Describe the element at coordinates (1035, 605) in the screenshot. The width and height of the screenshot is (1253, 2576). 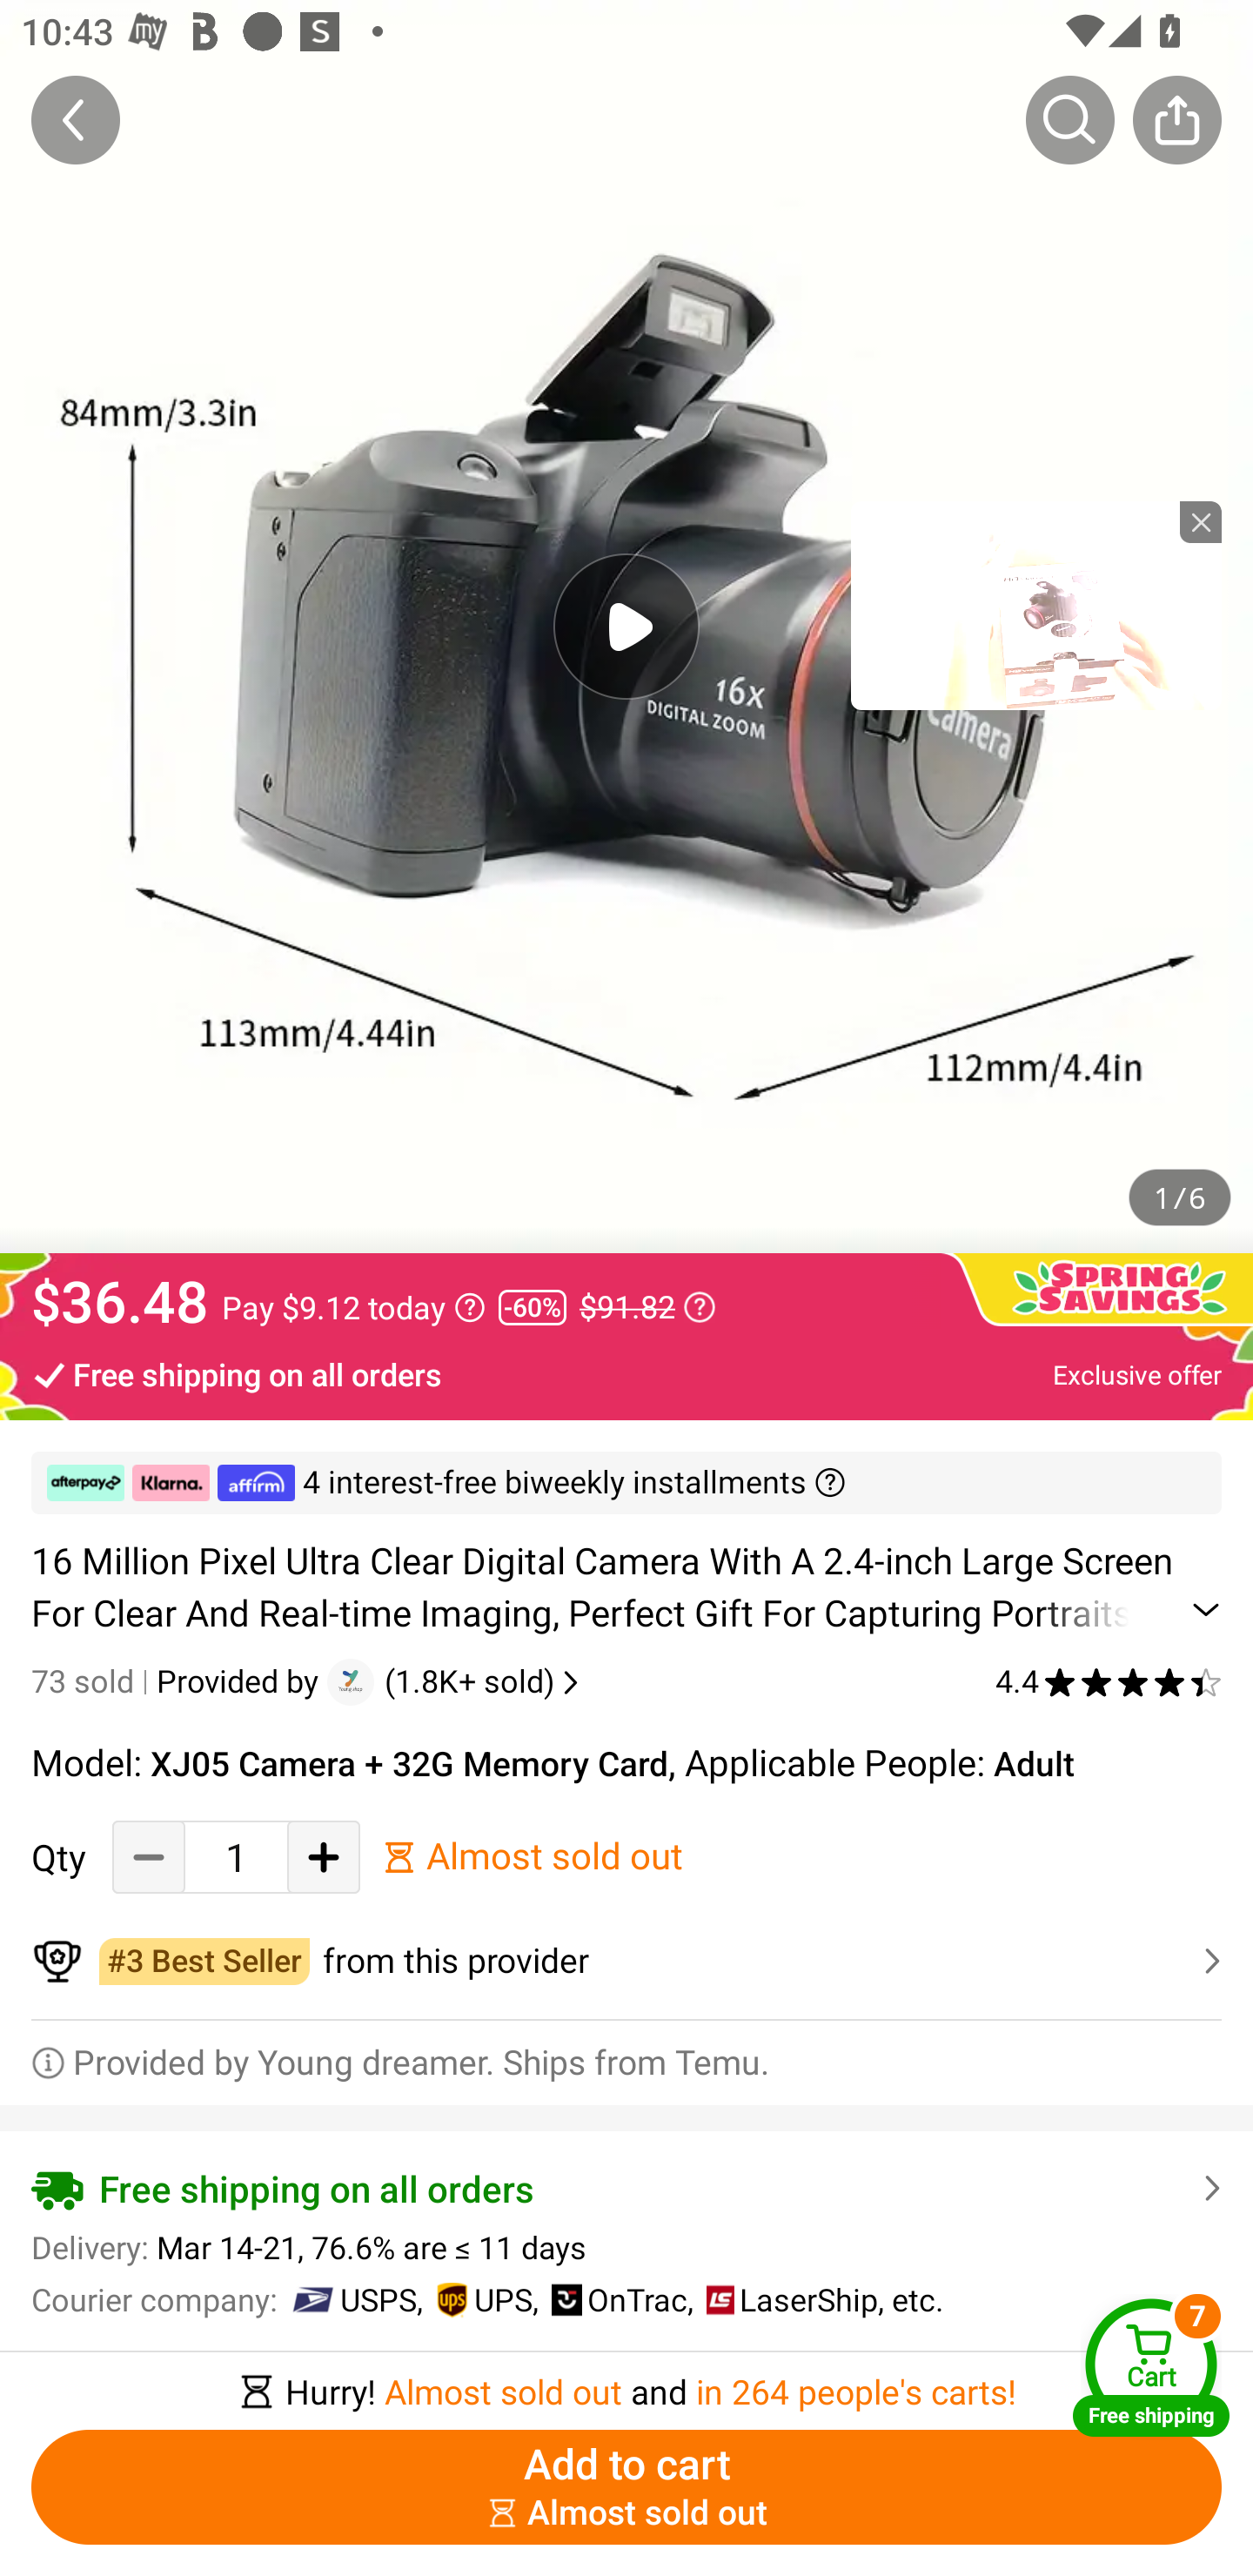
I see `tronplayer_view` at that location.